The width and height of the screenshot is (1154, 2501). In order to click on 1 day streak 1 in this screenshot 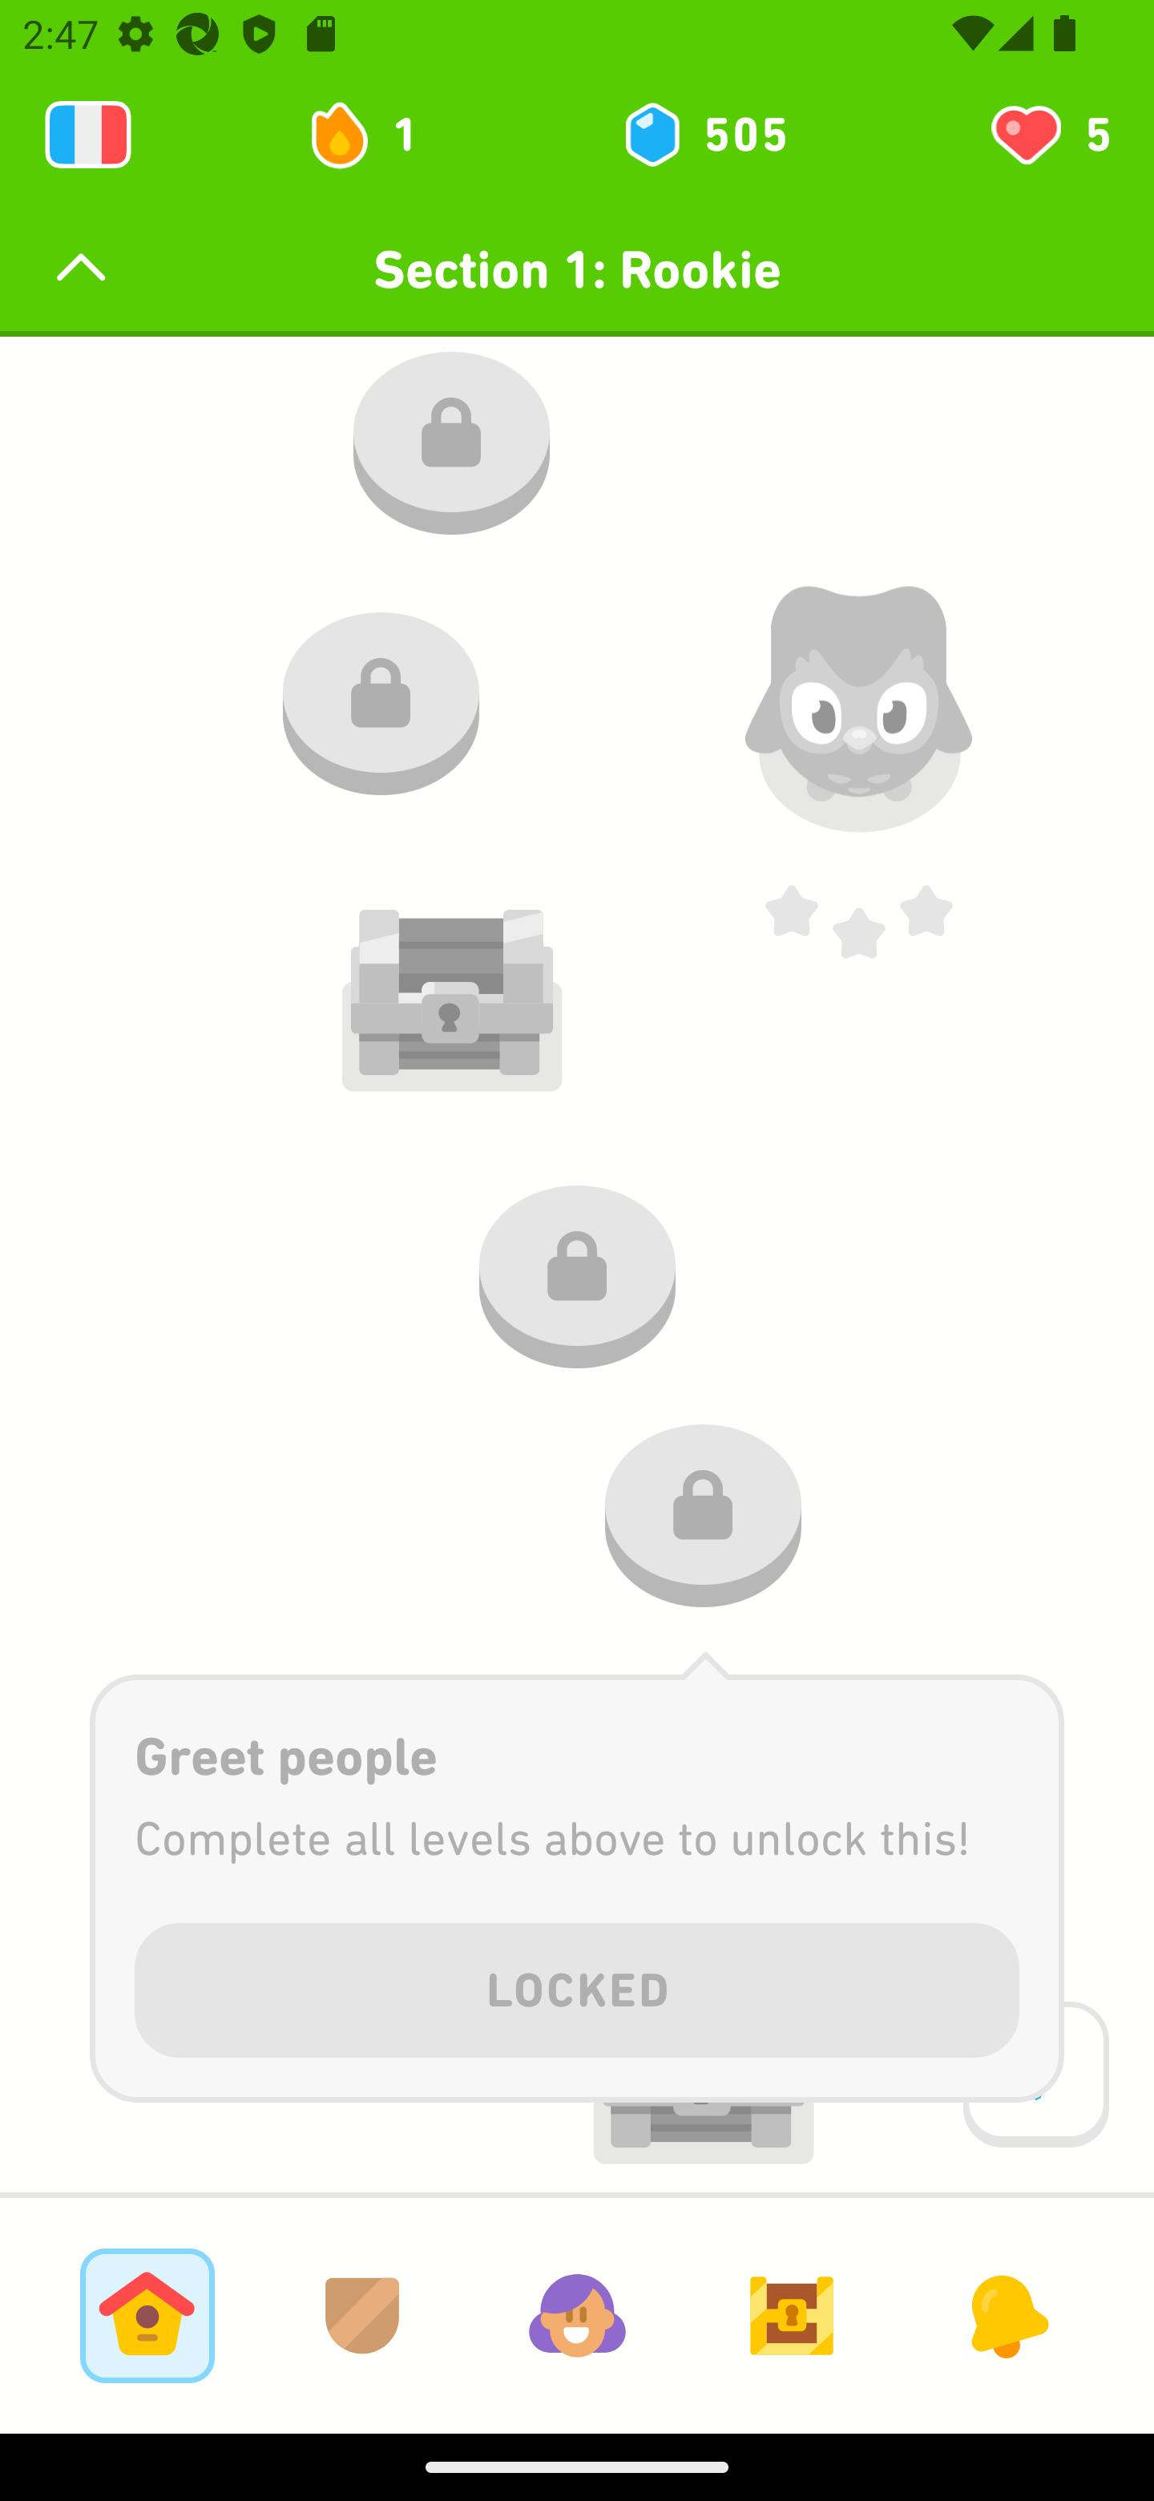, I will do `click(377, 135)`.